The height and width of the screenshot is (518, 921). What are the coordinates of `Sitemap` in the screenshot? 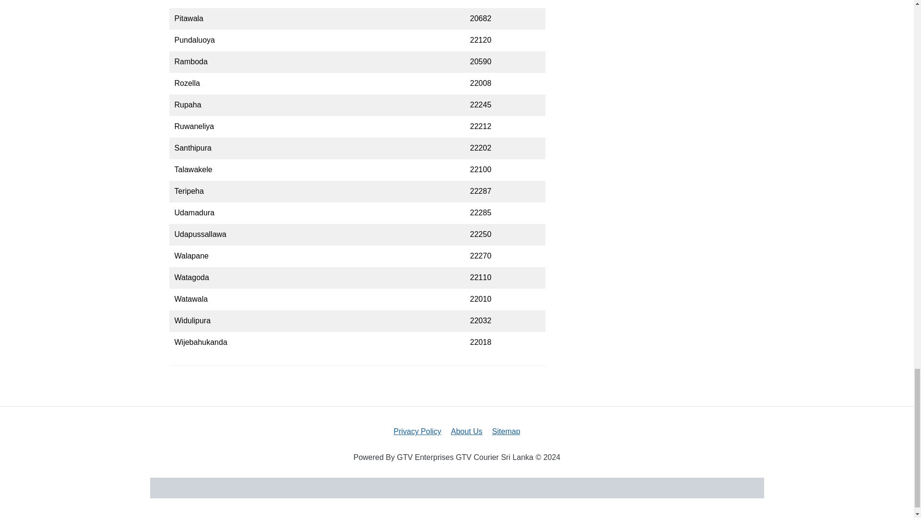 It's located at (506, 432).